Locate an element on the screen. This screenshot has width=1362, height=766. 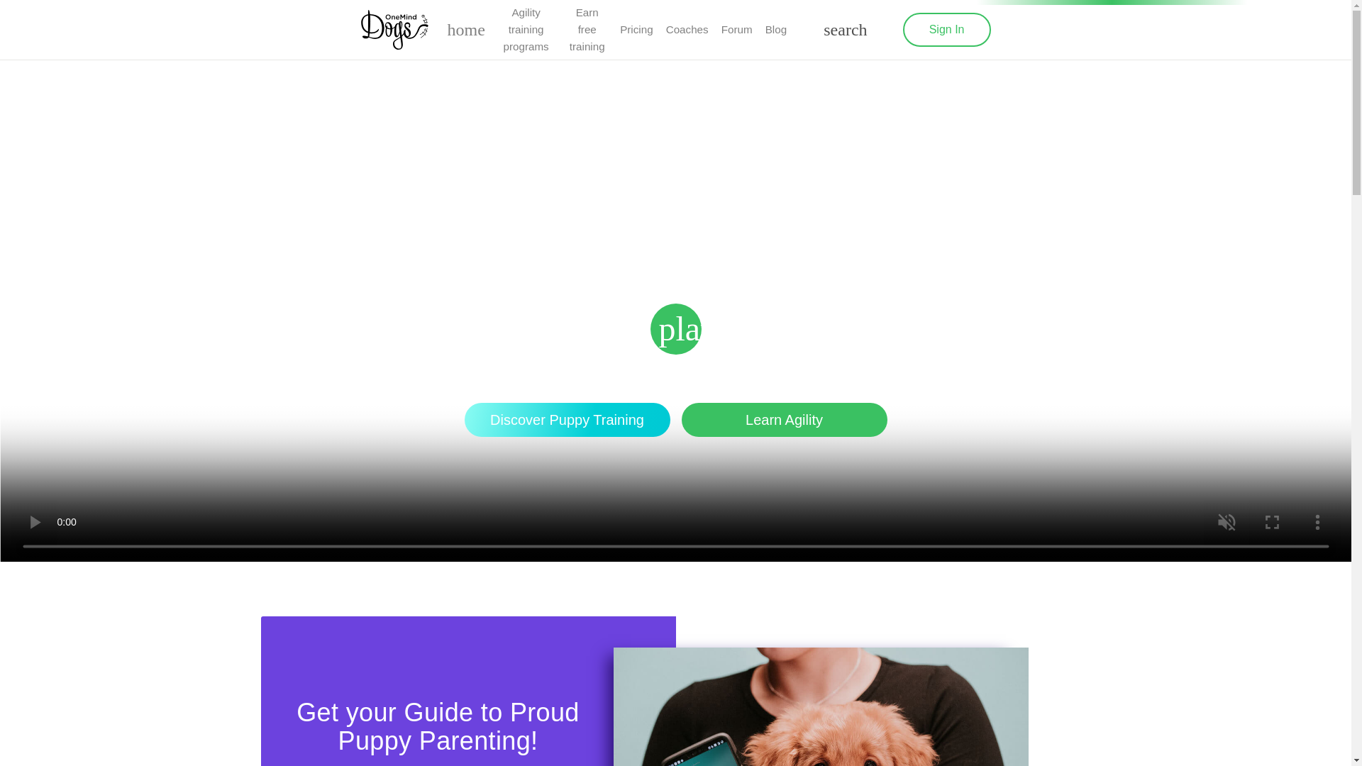
Sign In is located at coordinates (946, 30).